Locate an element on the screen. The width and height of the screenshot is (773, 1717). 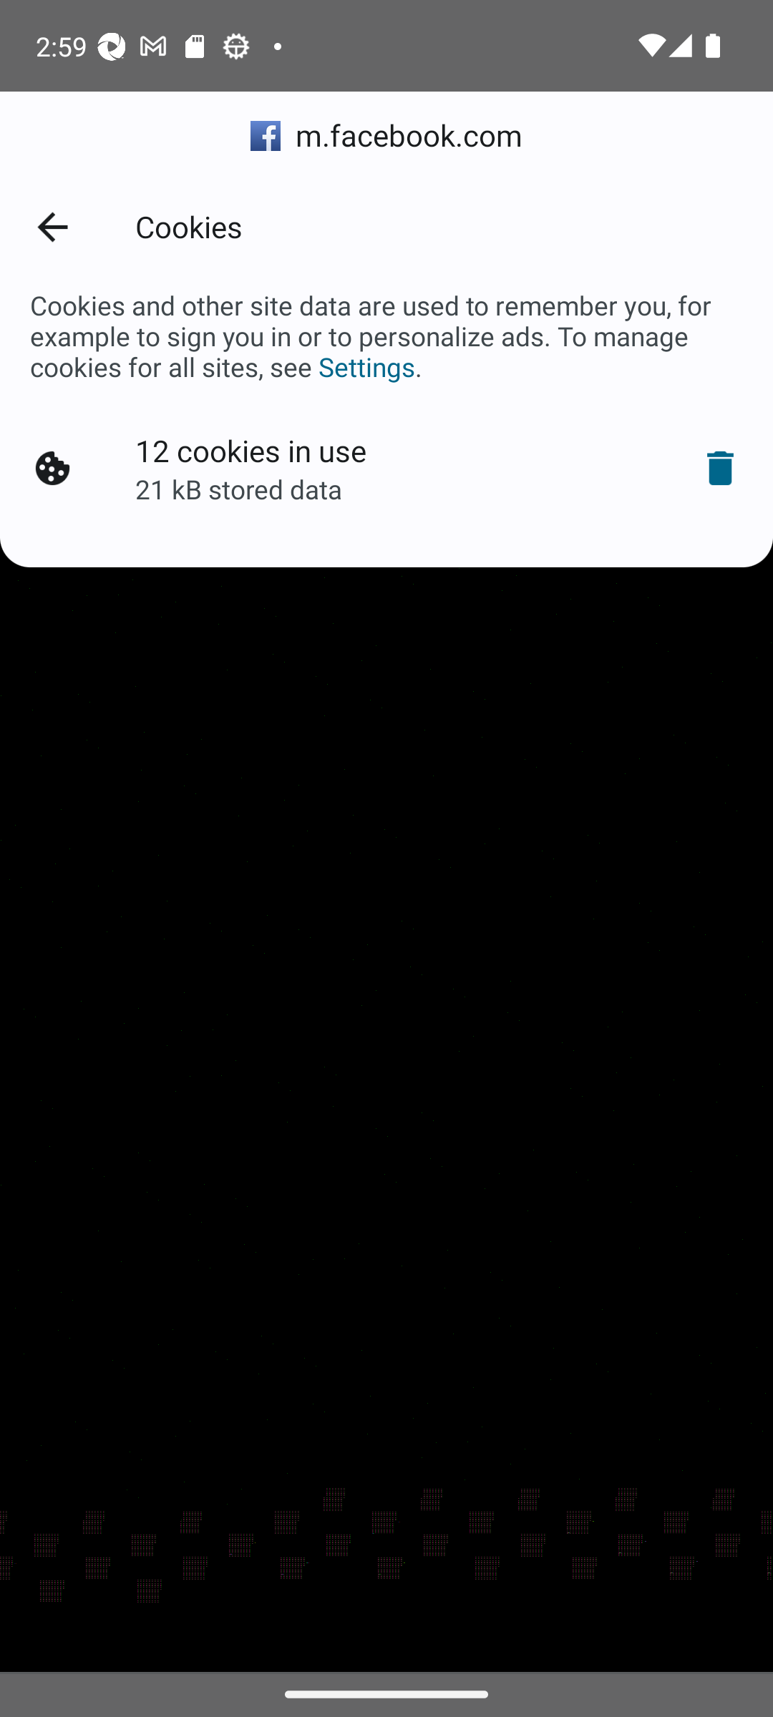
Back is located at coordinates (52, 226).